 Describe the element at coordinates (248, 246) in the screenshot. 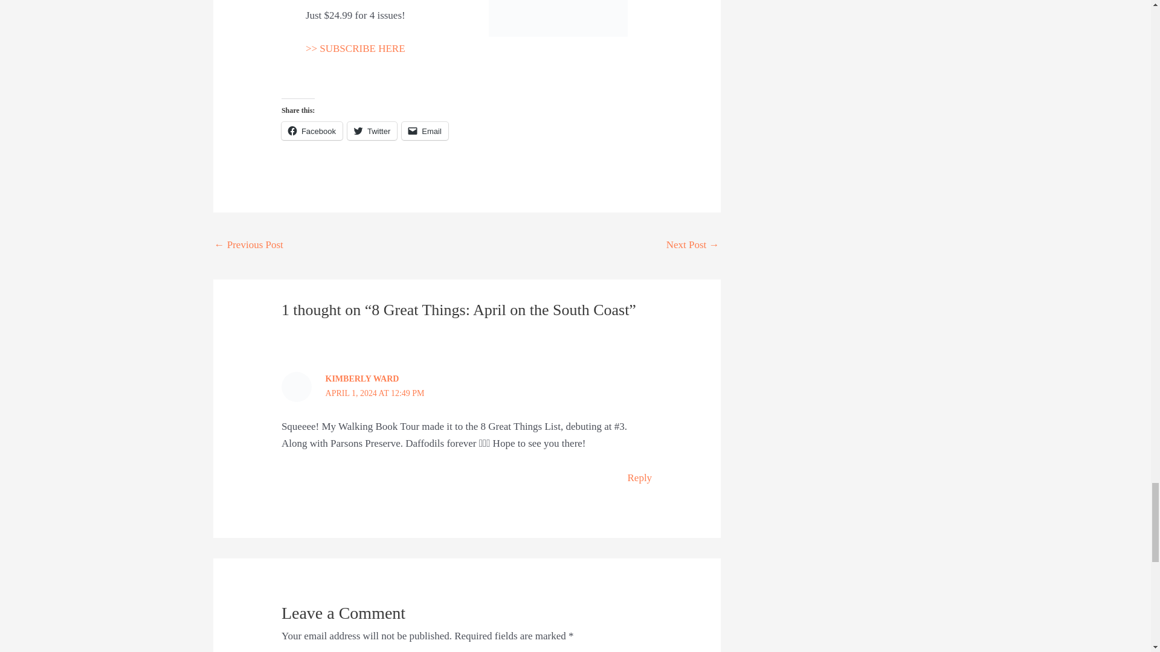

I see `Ansel's Cafe: A fairyland with great food in Marion` at that location.